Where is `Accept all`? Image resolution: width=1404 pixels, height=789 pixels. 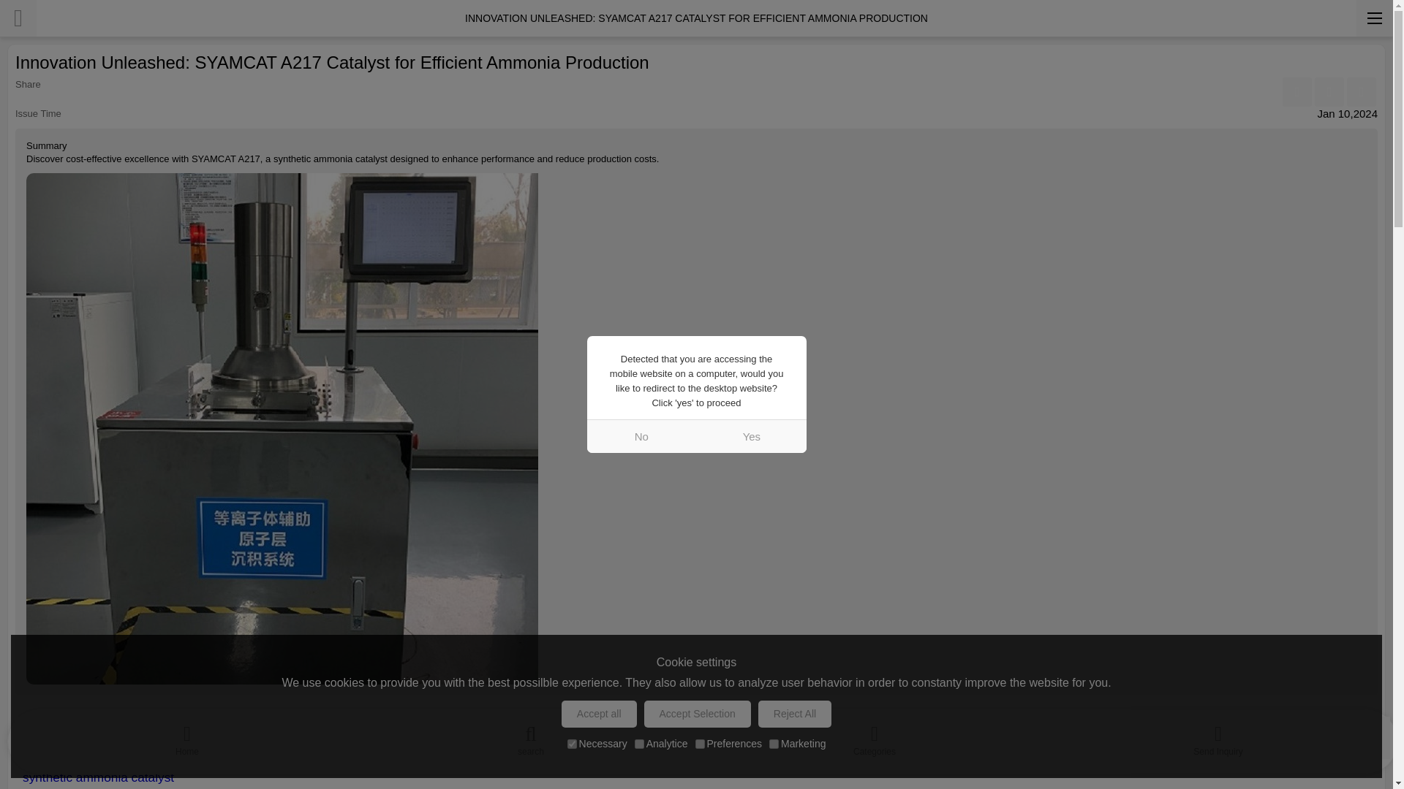
Accept all is located at coordinates (600, 714).